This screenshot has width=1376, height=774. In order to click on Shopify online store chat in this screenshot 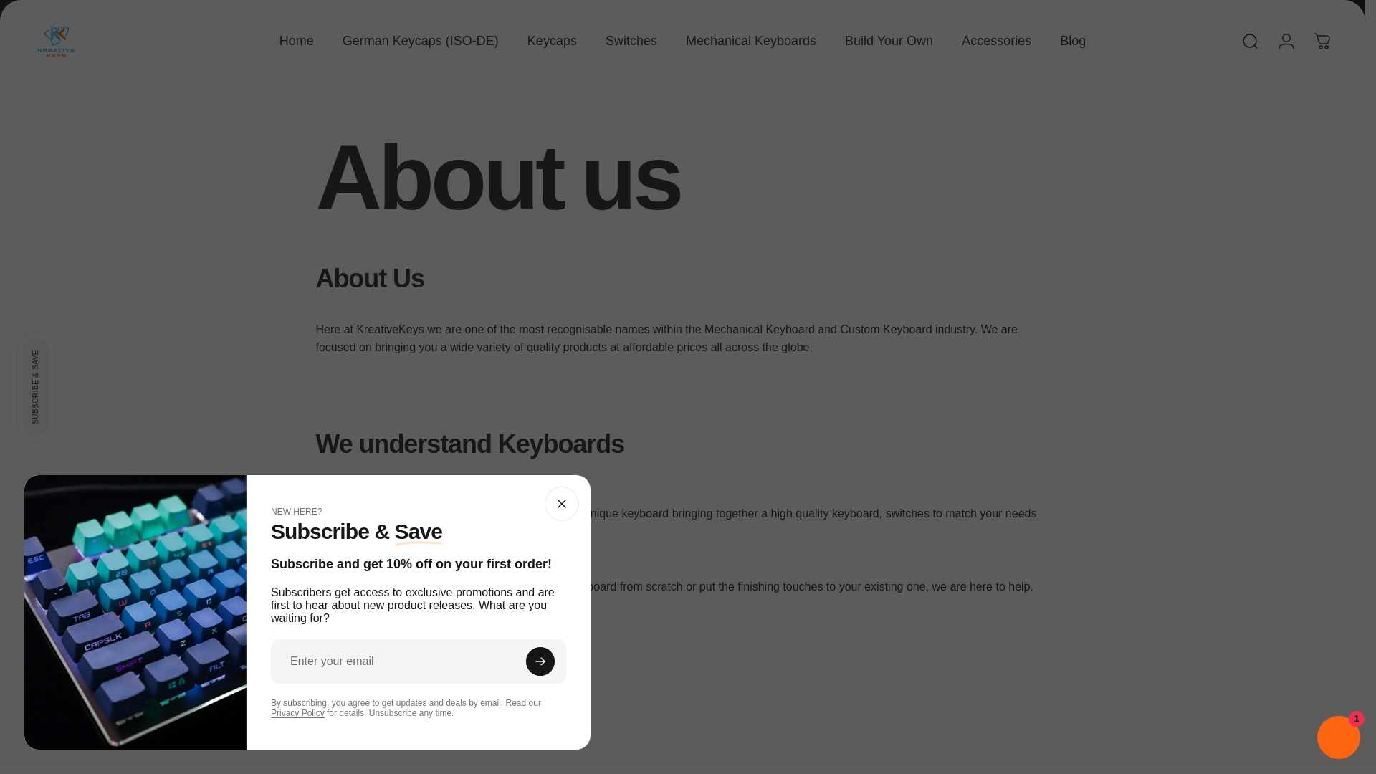, I will do `click(1339, 739)`.